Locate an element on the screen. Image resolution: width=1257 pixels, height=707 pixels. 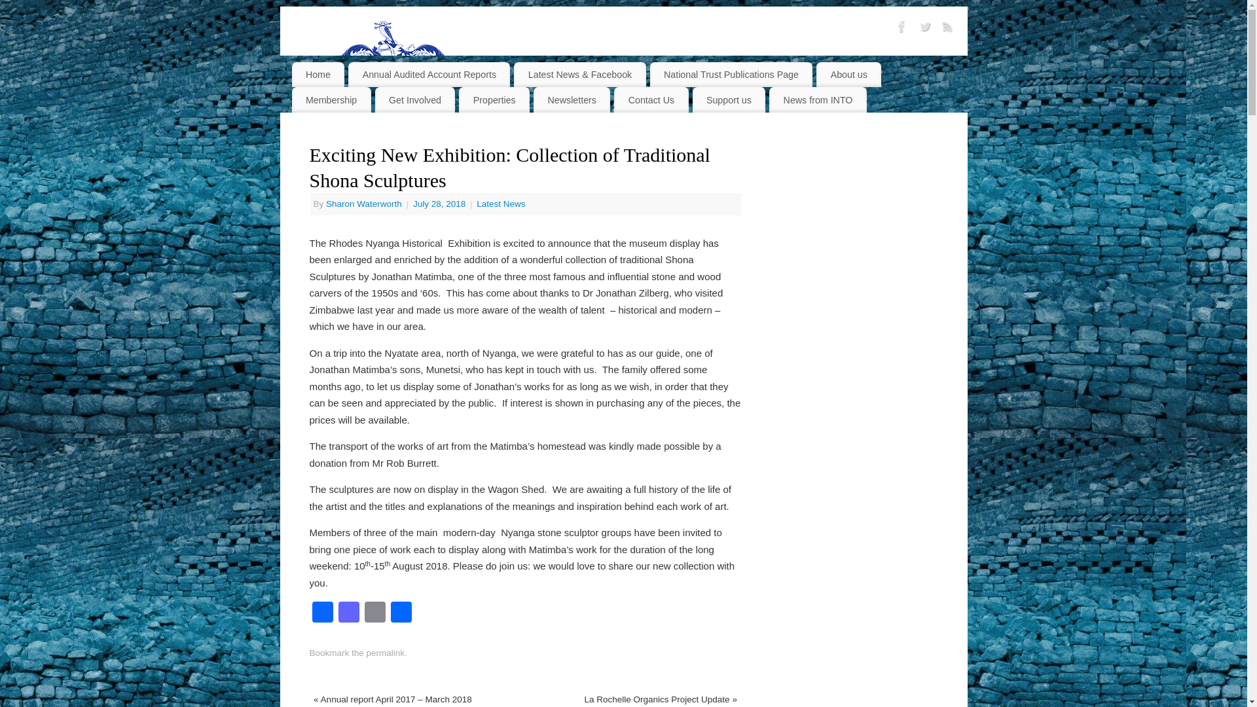
Facebook is located at coordinates (322, 613).